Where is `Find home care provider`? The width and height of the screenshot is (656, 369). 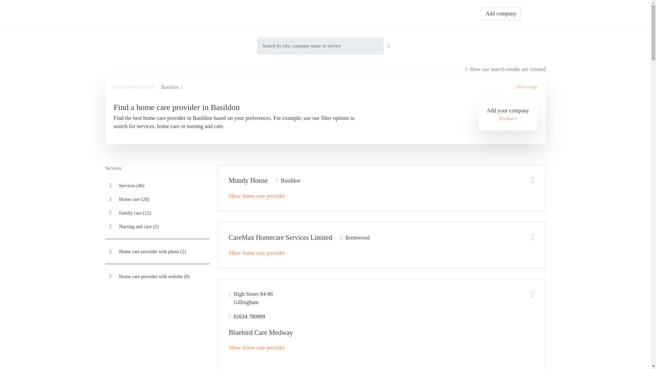
Find home care provider is located at coordinates (309, 13).